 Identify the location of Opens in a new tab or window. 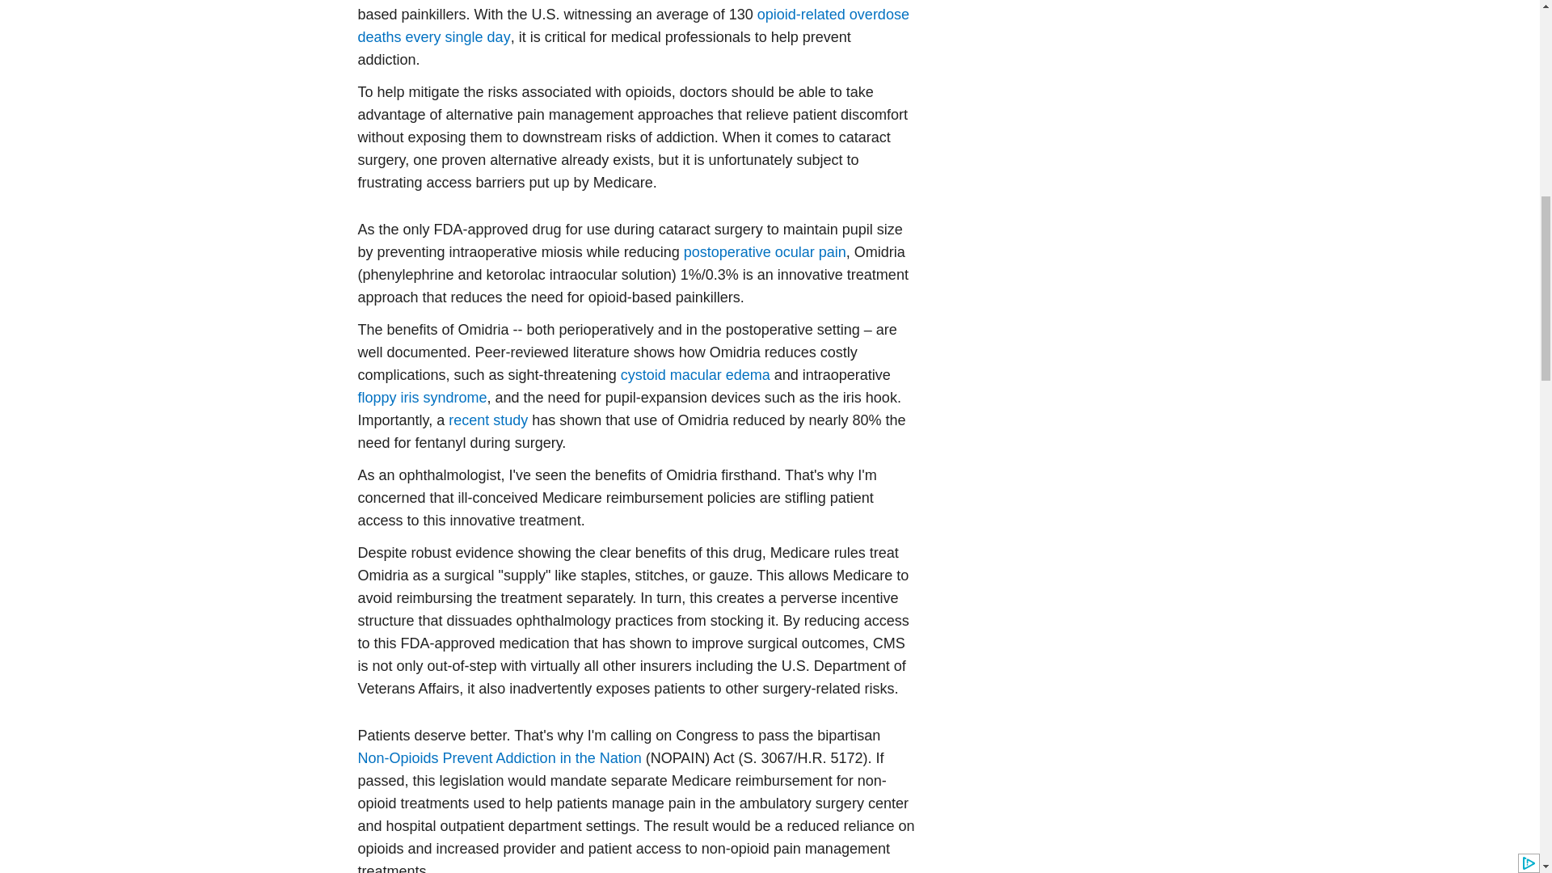
(458, 37).